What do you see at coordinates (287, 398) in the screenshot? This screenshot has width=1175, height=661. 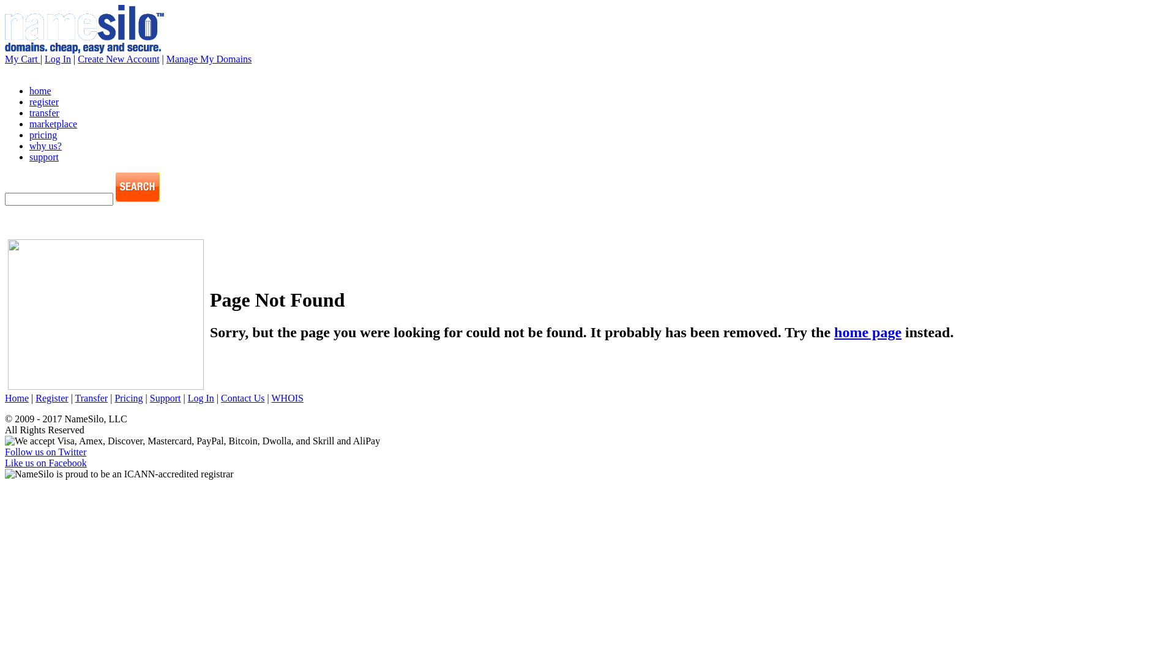 I see `WHOIS` at bounding box center [287, 398].